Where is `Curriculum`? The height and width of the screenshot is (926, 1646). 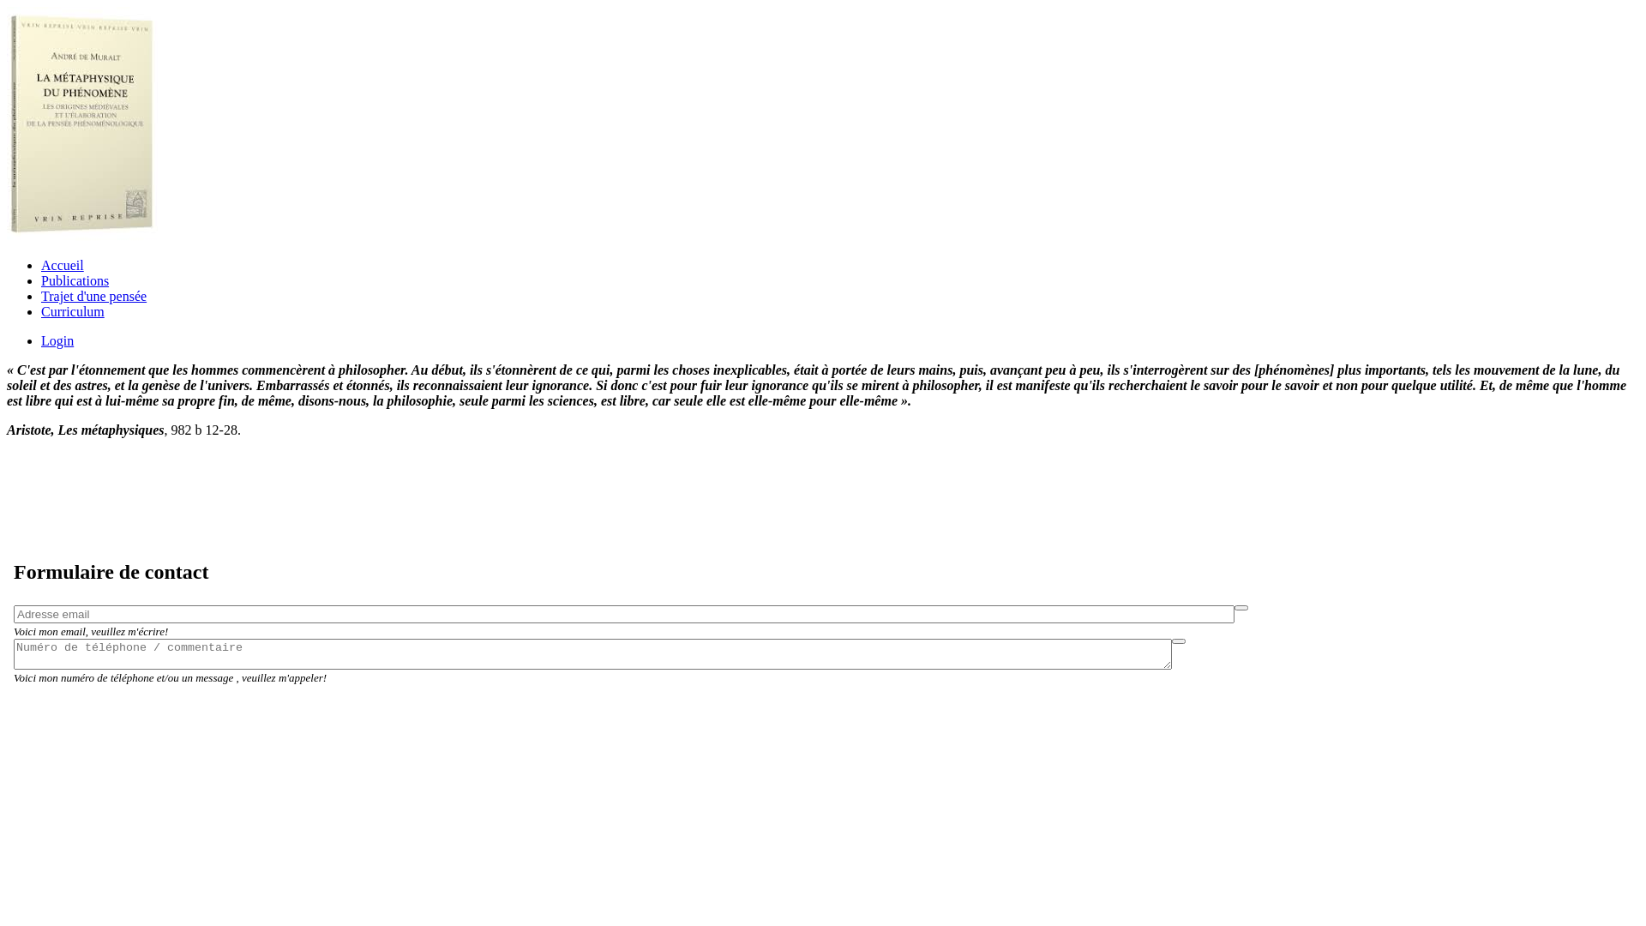
Curriculum is located at coordinates (73, 312).